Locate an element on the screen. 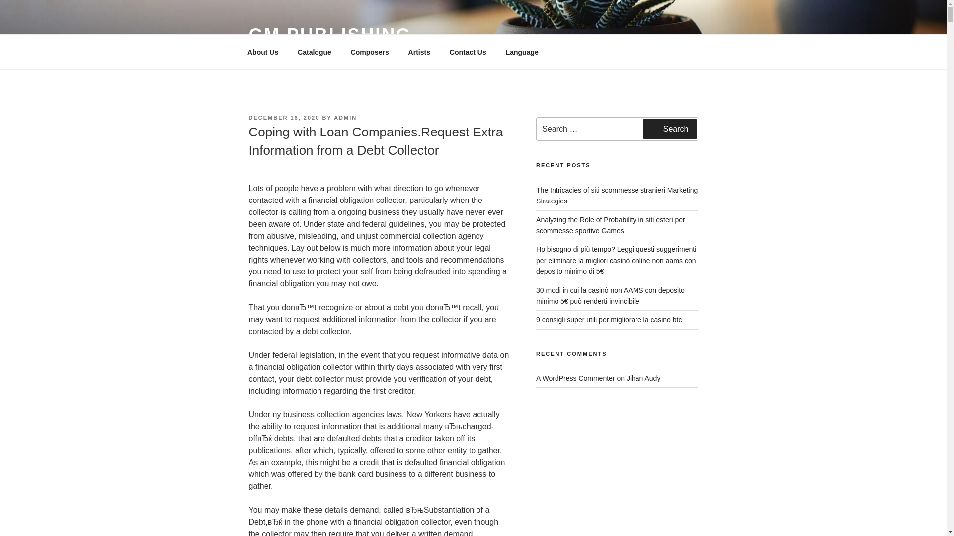 The image size is (954, 536). GM PUBLISHING is located at coordinates (329, 35).